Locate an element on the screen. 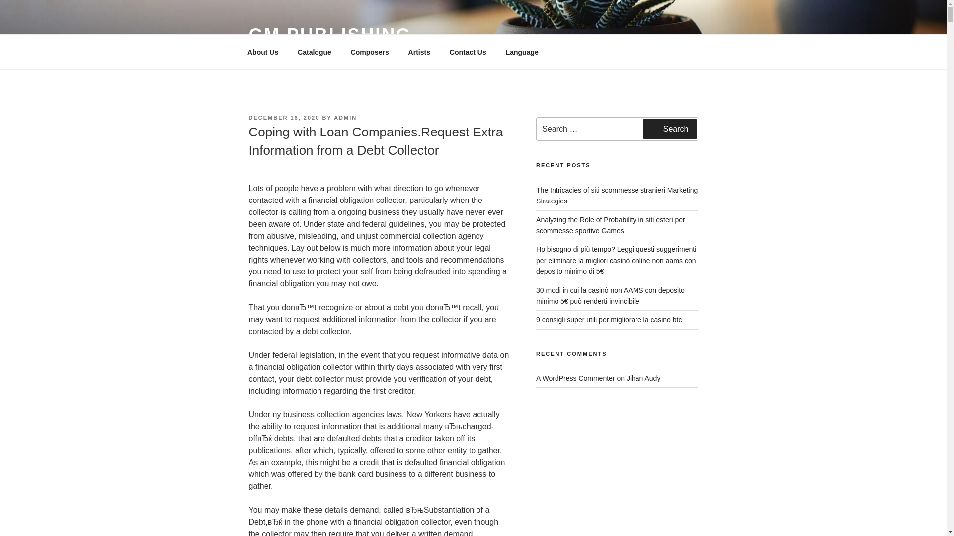 The image size is (954, 536). GM PUBLISHING is located at coordinates (329, 35).